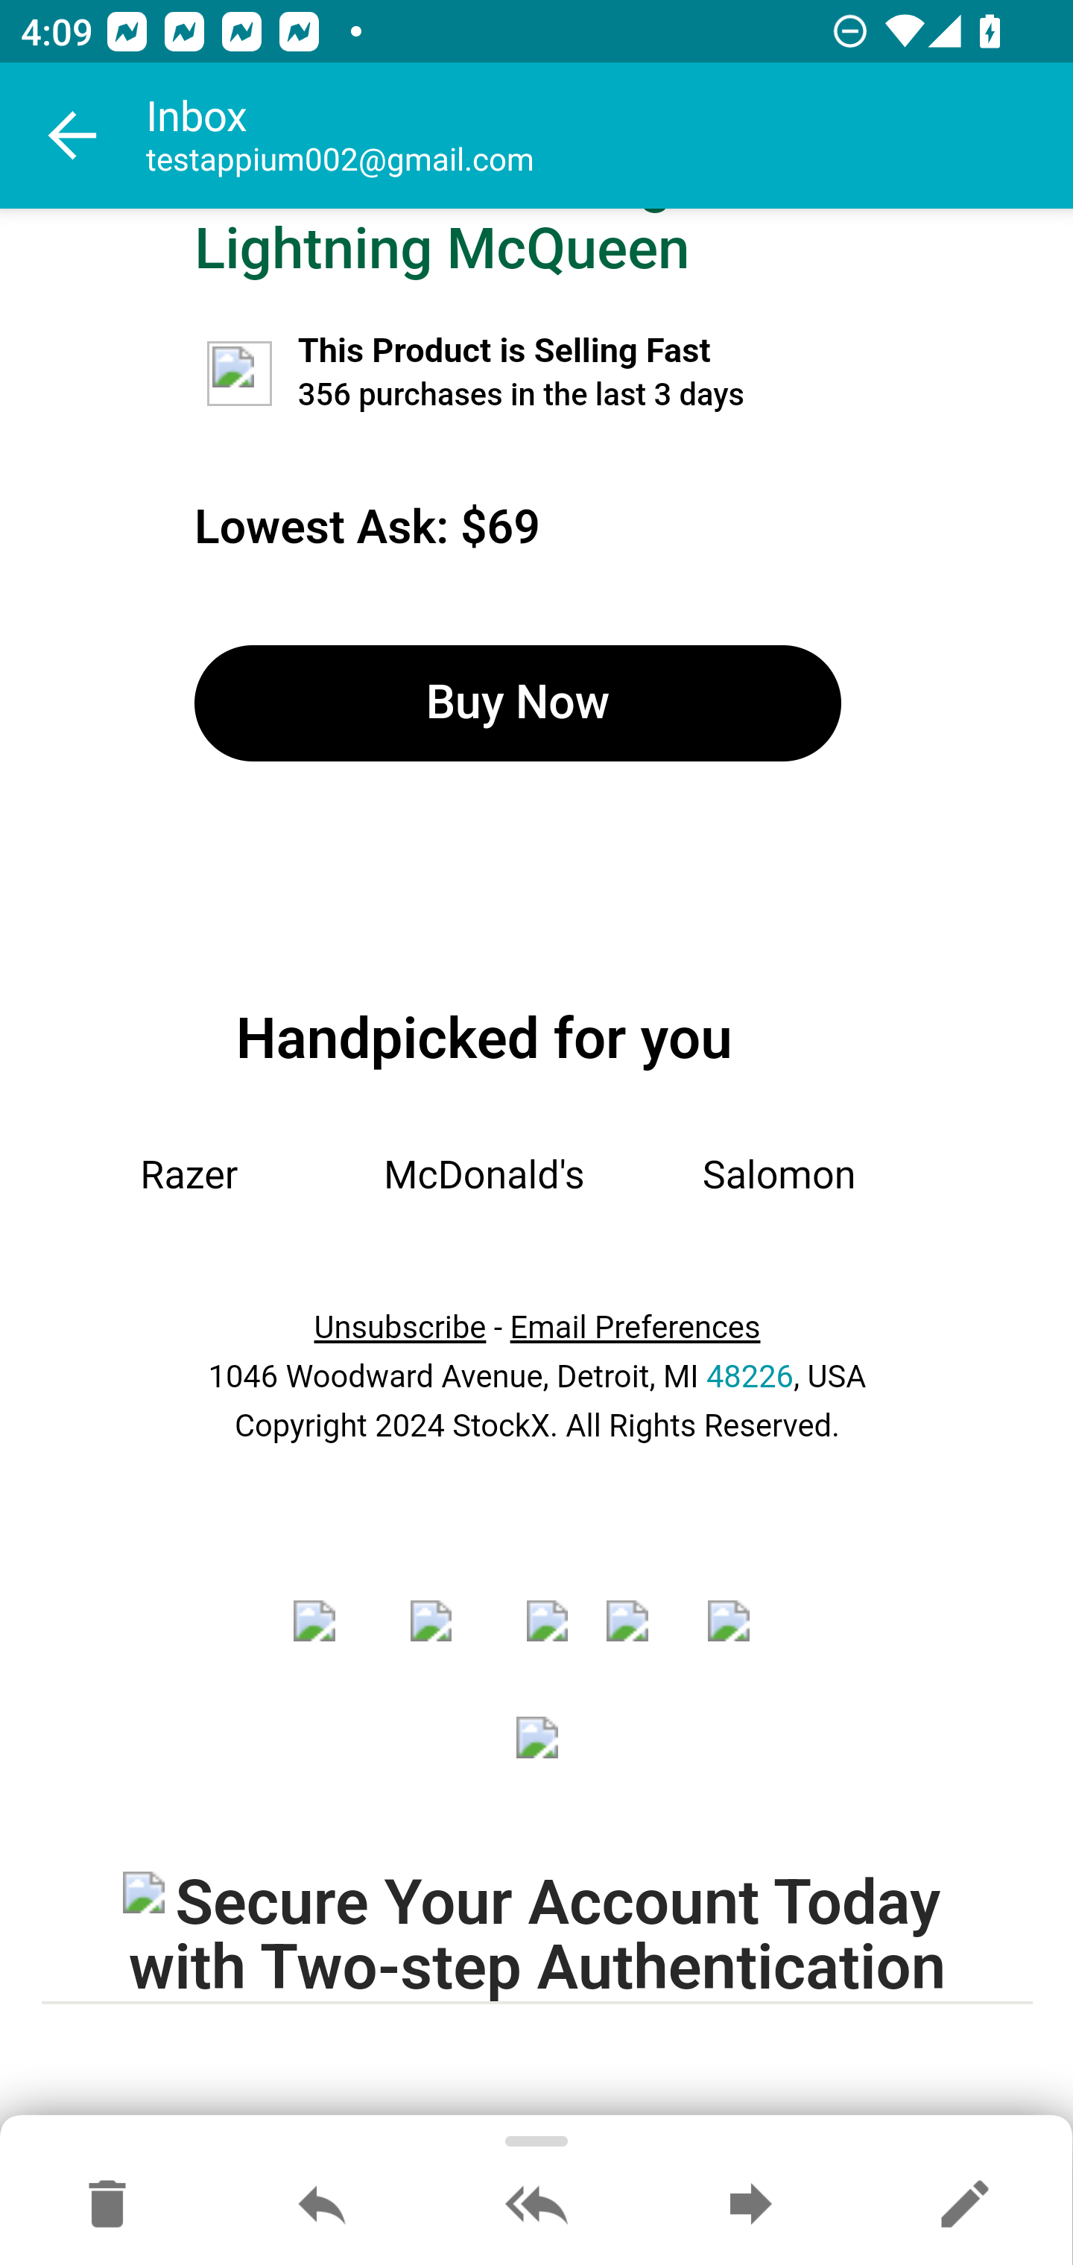 This screenshot has width=1073, height=2265. Describe the element at coordinates (484, 1038) in the screenshot. I see `Handpicked for you` at that location.